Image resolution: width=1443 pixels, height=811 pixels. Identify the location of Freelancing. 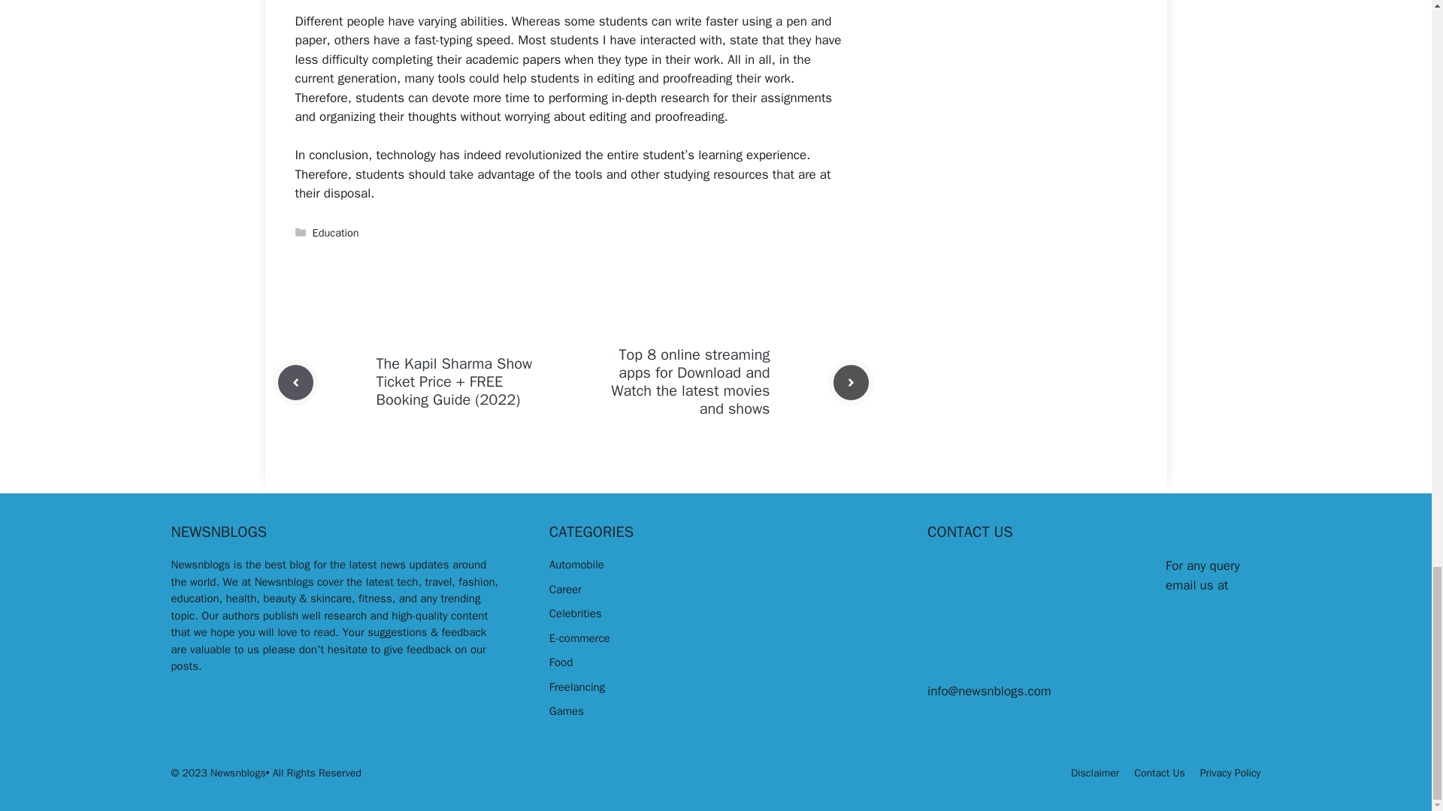
(577, 687).